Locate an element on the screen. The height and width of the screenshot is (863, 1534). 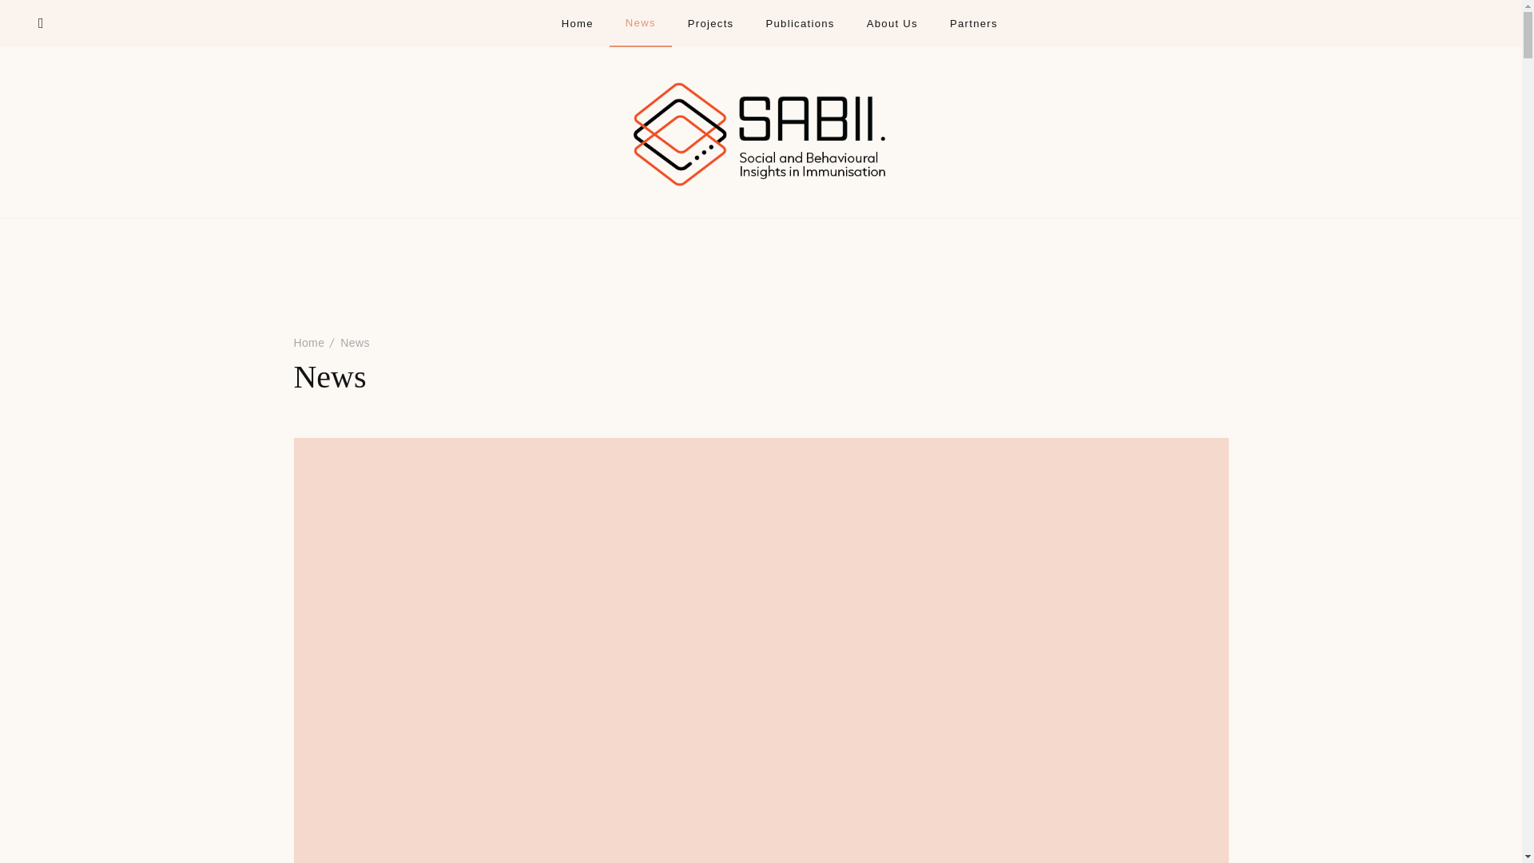
Home is located at coordinates (577, 22).